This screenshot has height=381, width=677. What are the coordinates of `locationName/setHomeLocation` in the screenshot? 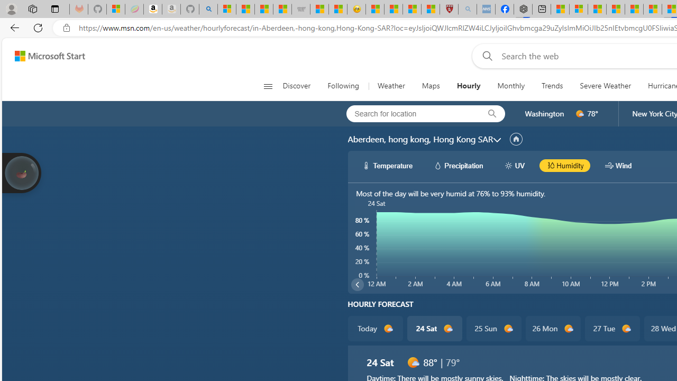 It's located at (516, 139).